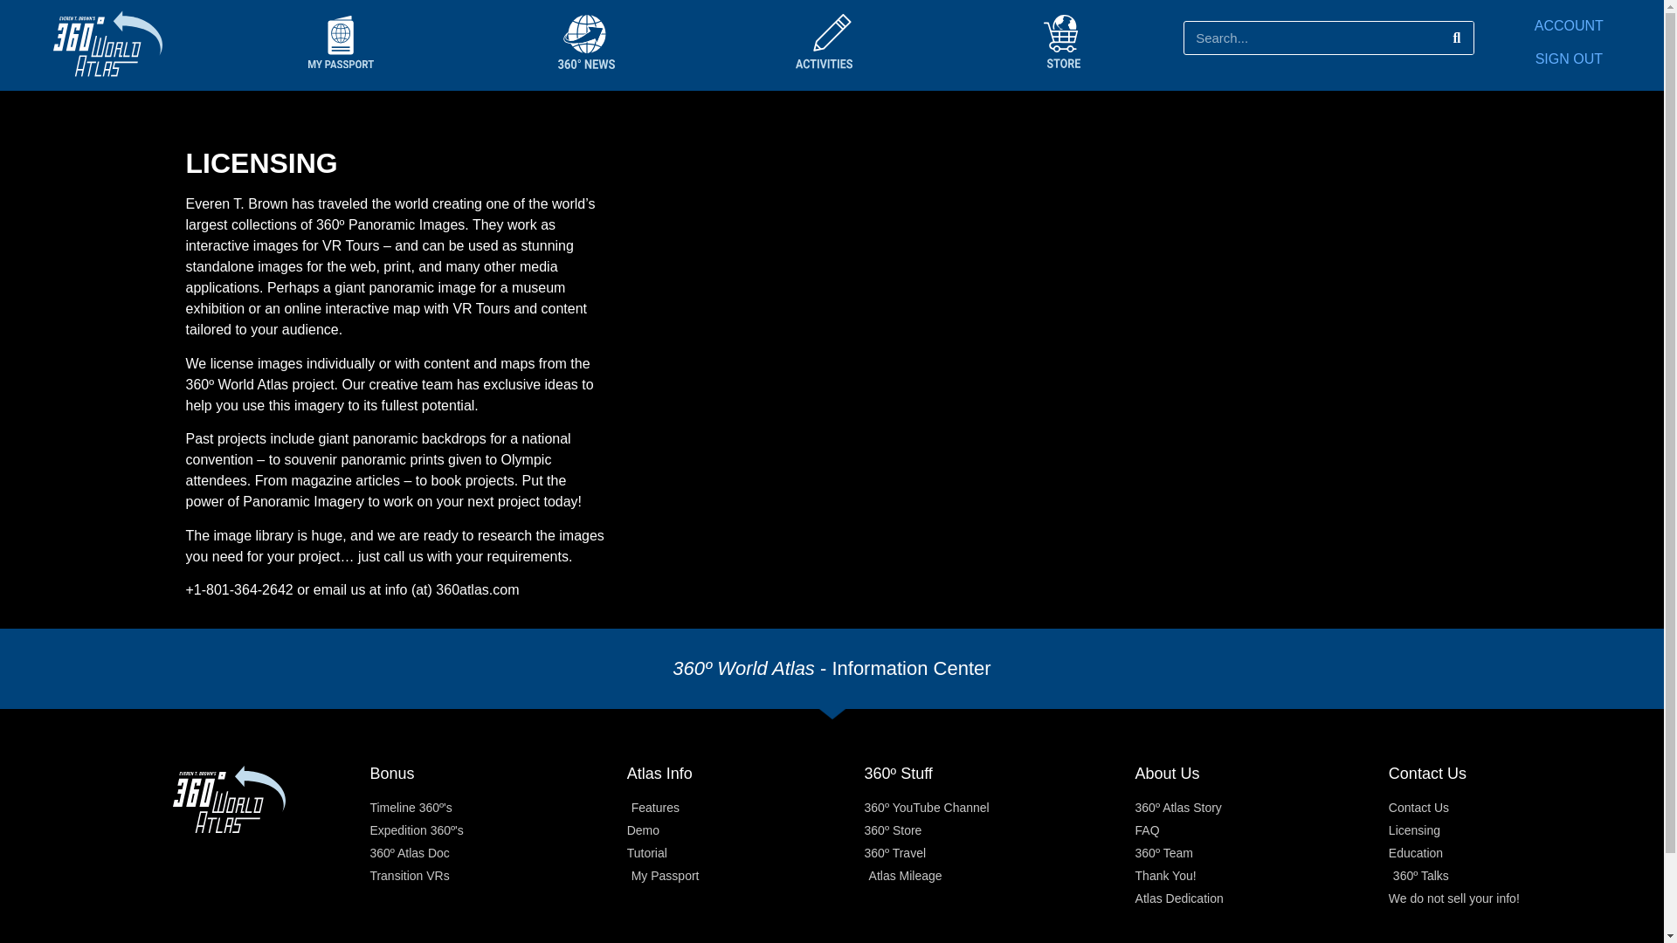 The image size is (1677, 943). Describe the element at coordinates (1569, 59) in the screenshot. I see `SIGN OUT` at that location.